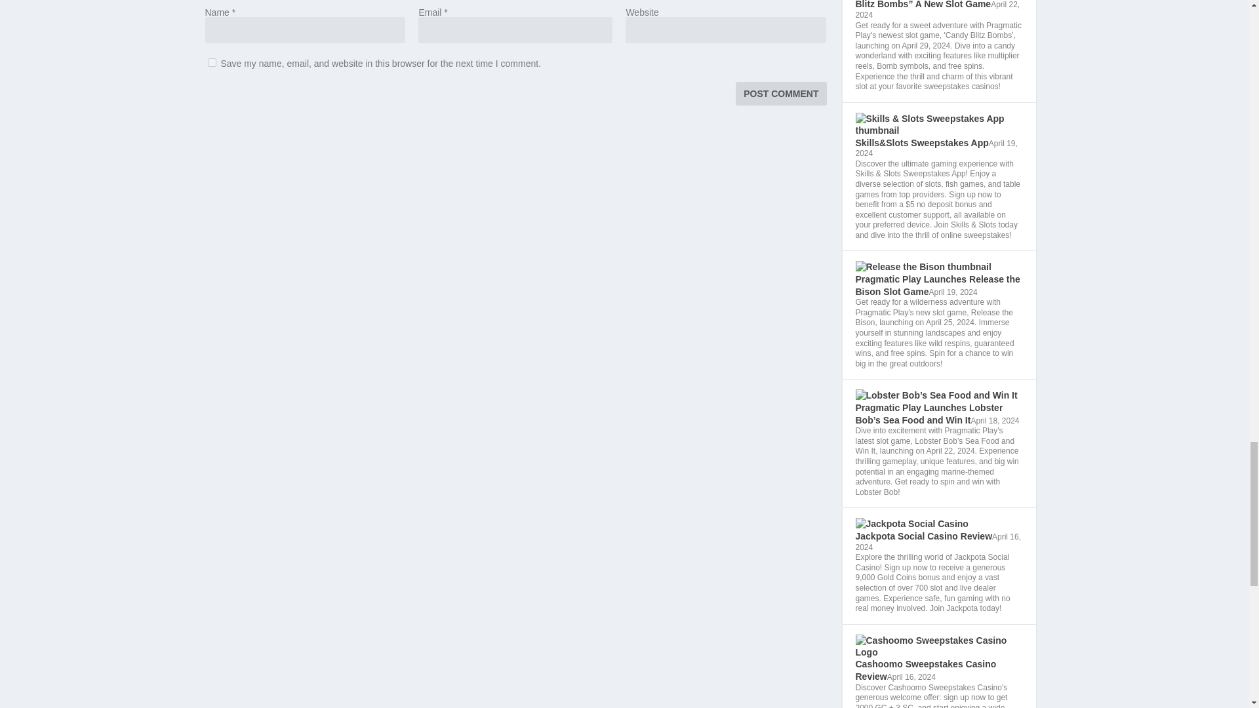 The height and width of the screenshot is (708, 1259). Describe the element at coordinates (780, 93) in the screenshot. I see `Post Comment` at that location.